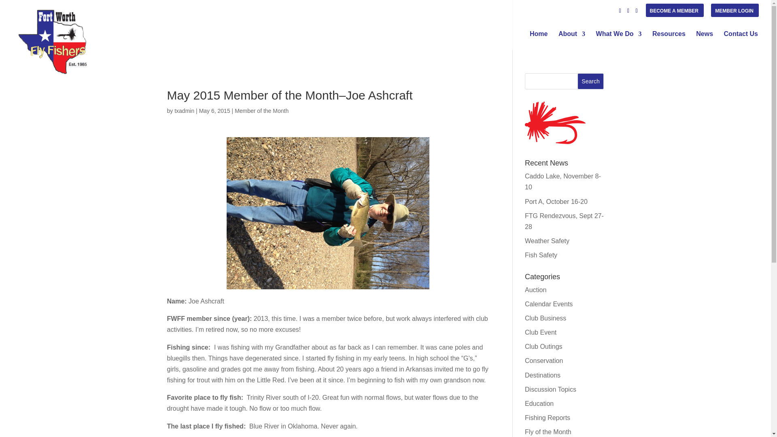 Image resolution: width=777 pixels, height=437 pixels. I want to click on Search, so click(591, 81).